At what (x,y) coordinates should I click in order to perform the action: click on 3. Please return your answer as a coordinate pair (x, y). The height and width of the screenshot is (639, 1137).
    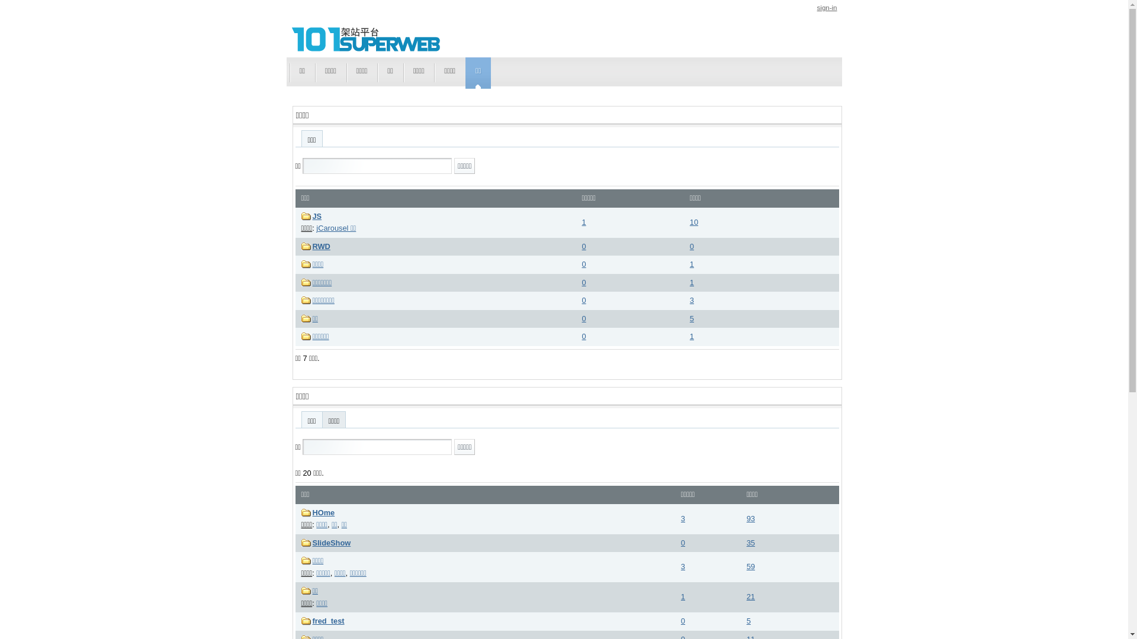
    Looking at the image, I should click on (683, 567).